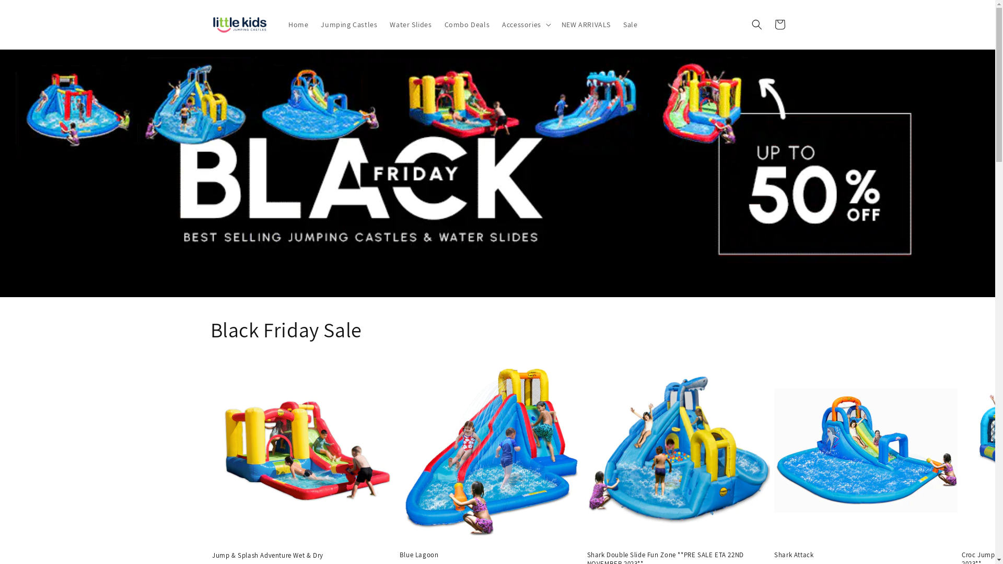  I want to click on Blue Lagoon, so click(491, 556).